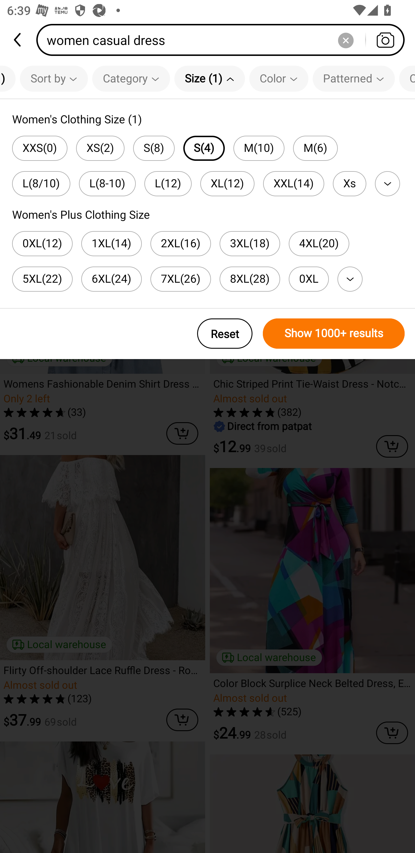 The width and height of the screenshot is (415, 853). What do you see at coordinates (349, 184) in the screenshot?
I see `Xs` at bounding box center [349, 184].